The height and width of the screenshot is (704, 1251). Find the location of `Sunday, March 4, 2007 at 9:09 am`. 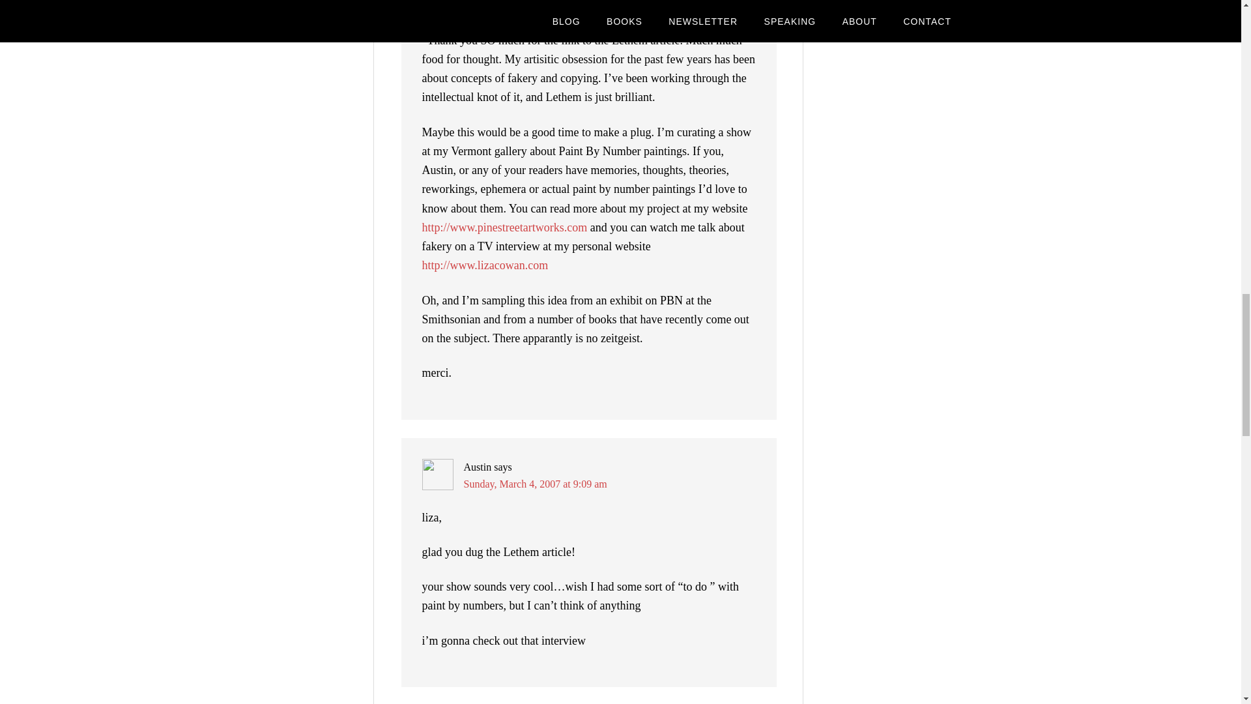

Sunday, March 4, 2007 at 9:09 am is located at coordinates (536, 484).